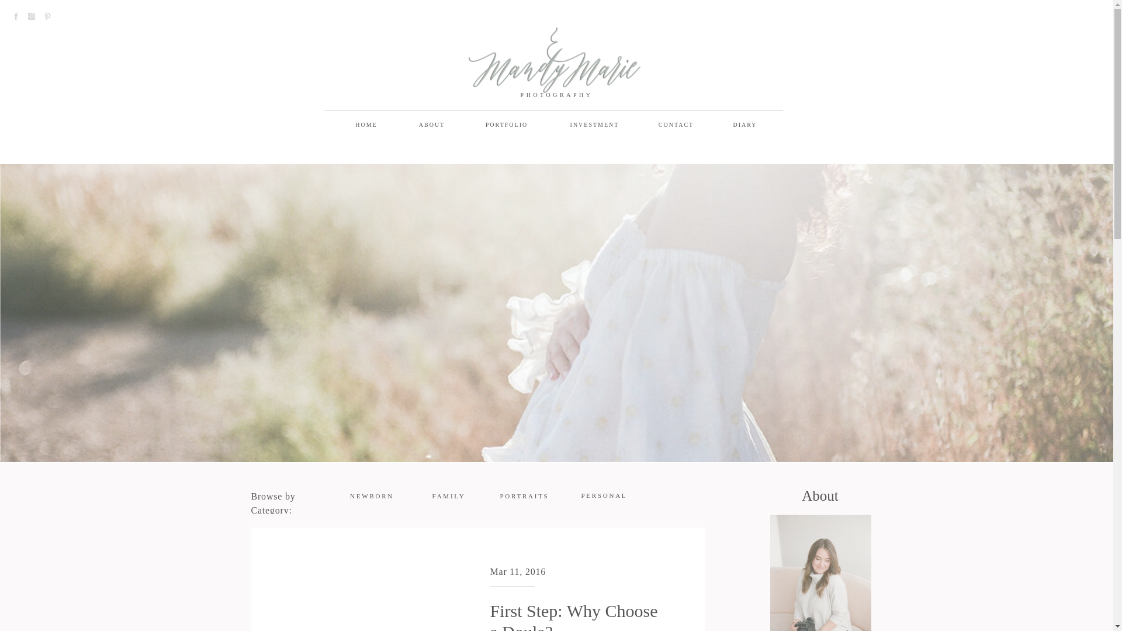 This screenshot has width=1122, height=631. I want to click on INVESTMENT, so click(594, 125).